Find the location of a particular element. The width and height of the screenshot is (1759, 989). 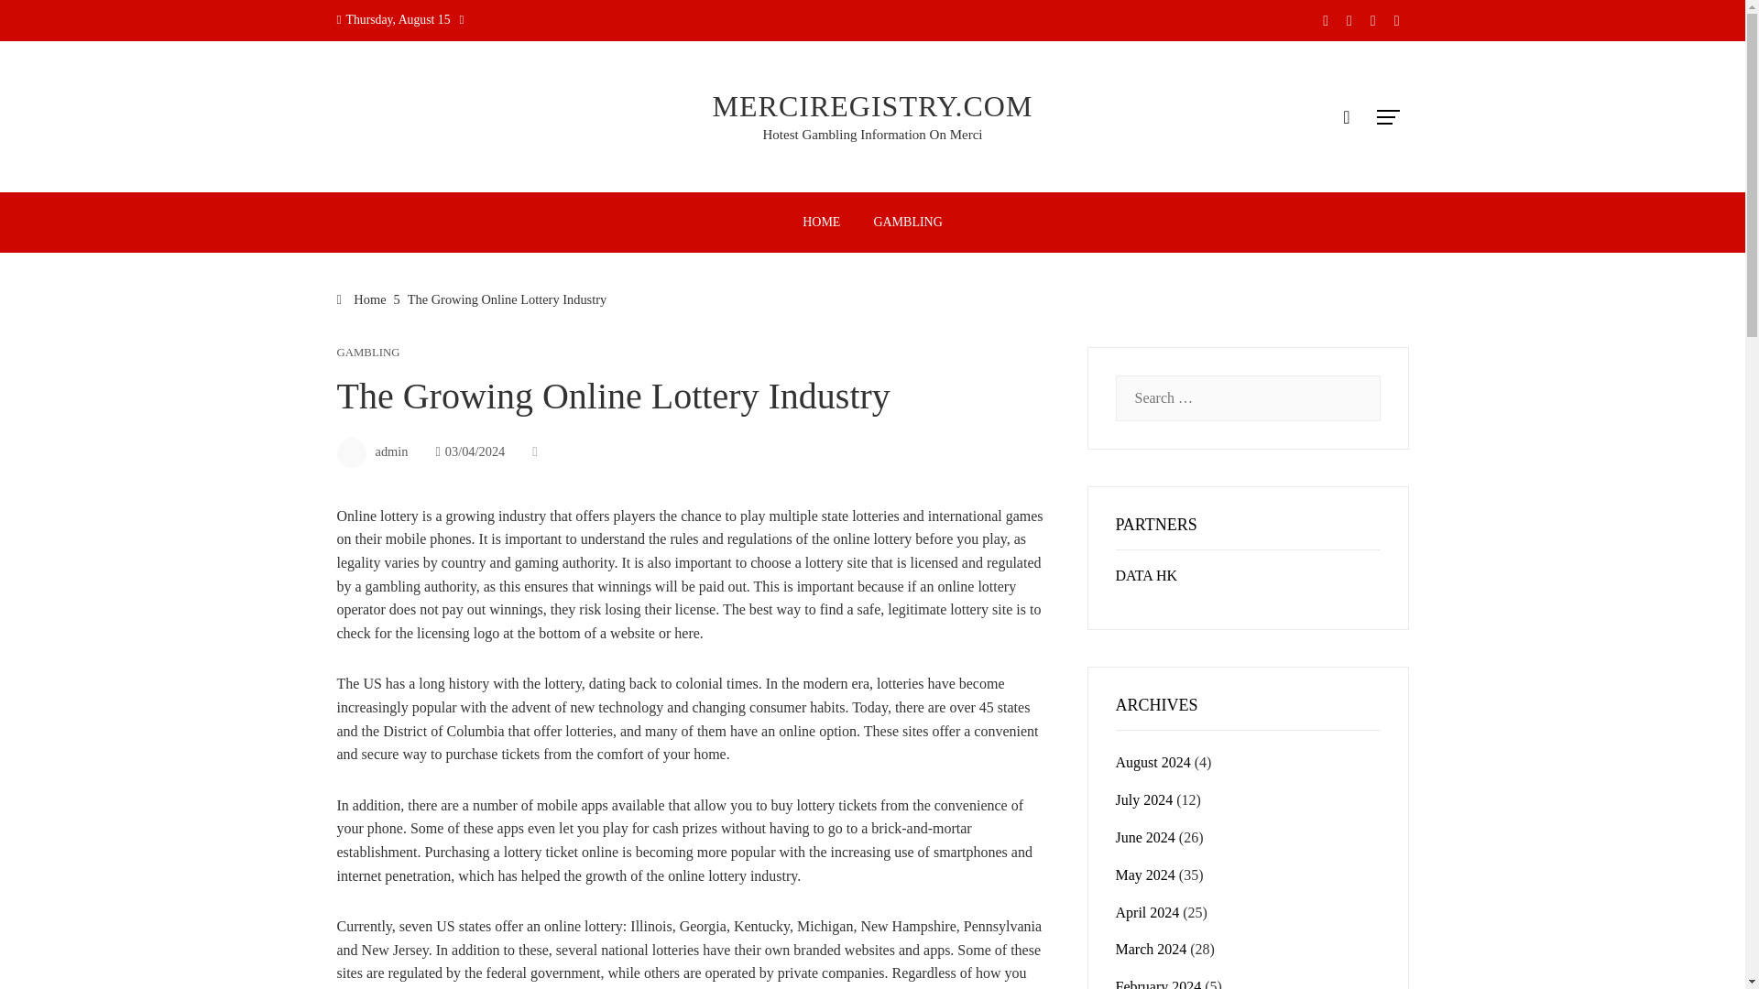

DATA HK is located at coordinates (1147, 575).